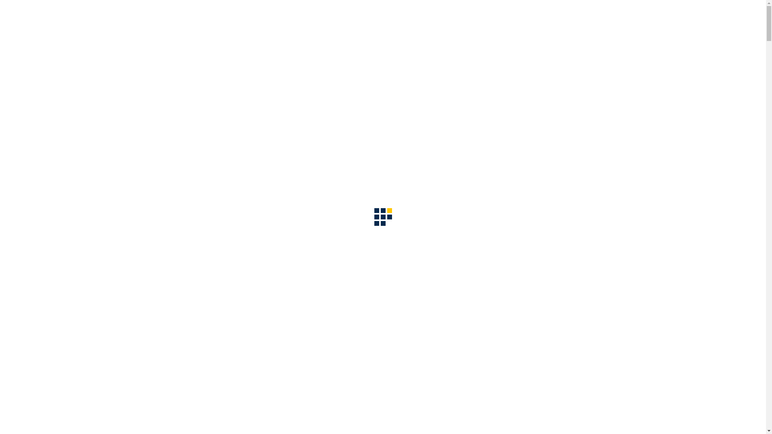 This screenshot has height=434, width=772. What do you see at coordinates (305, 86) in the screenshot?
I see `ADMINISTRATION` at bounding box center [305, 86].